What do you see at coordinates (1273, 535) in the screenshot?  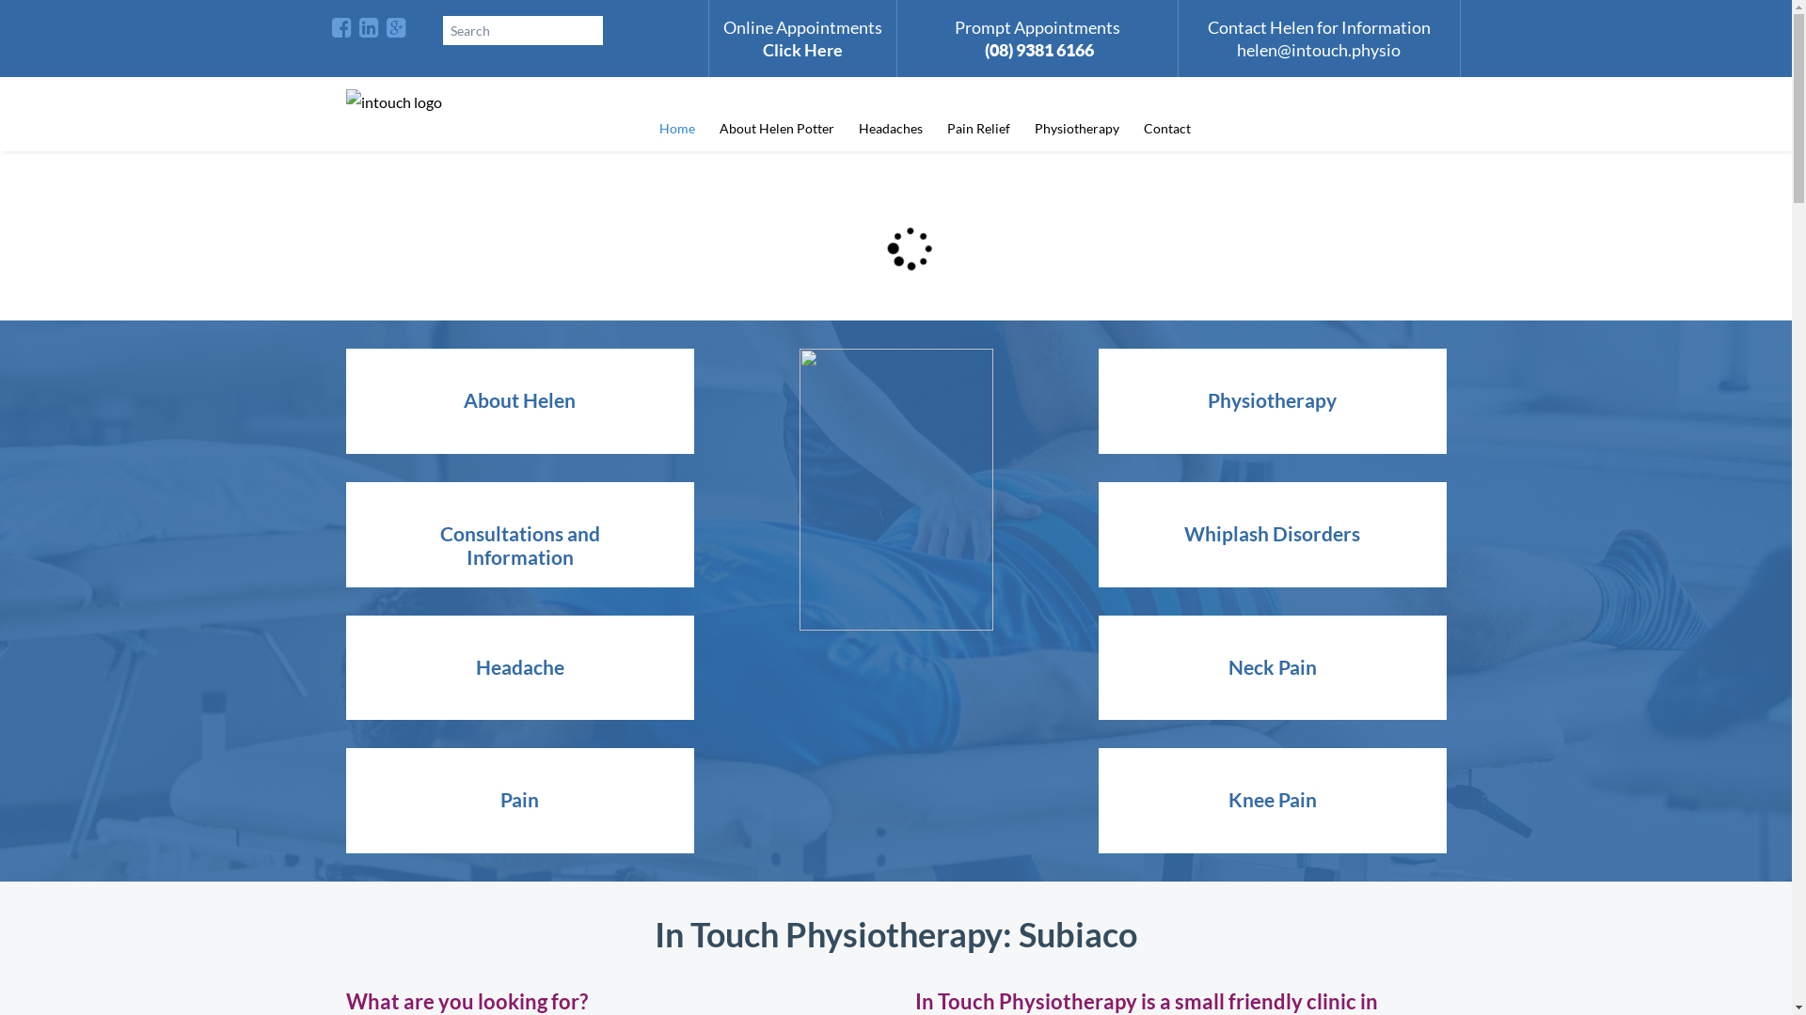 I see `Whiplash Disorders` at bounding box center [1273, 535].